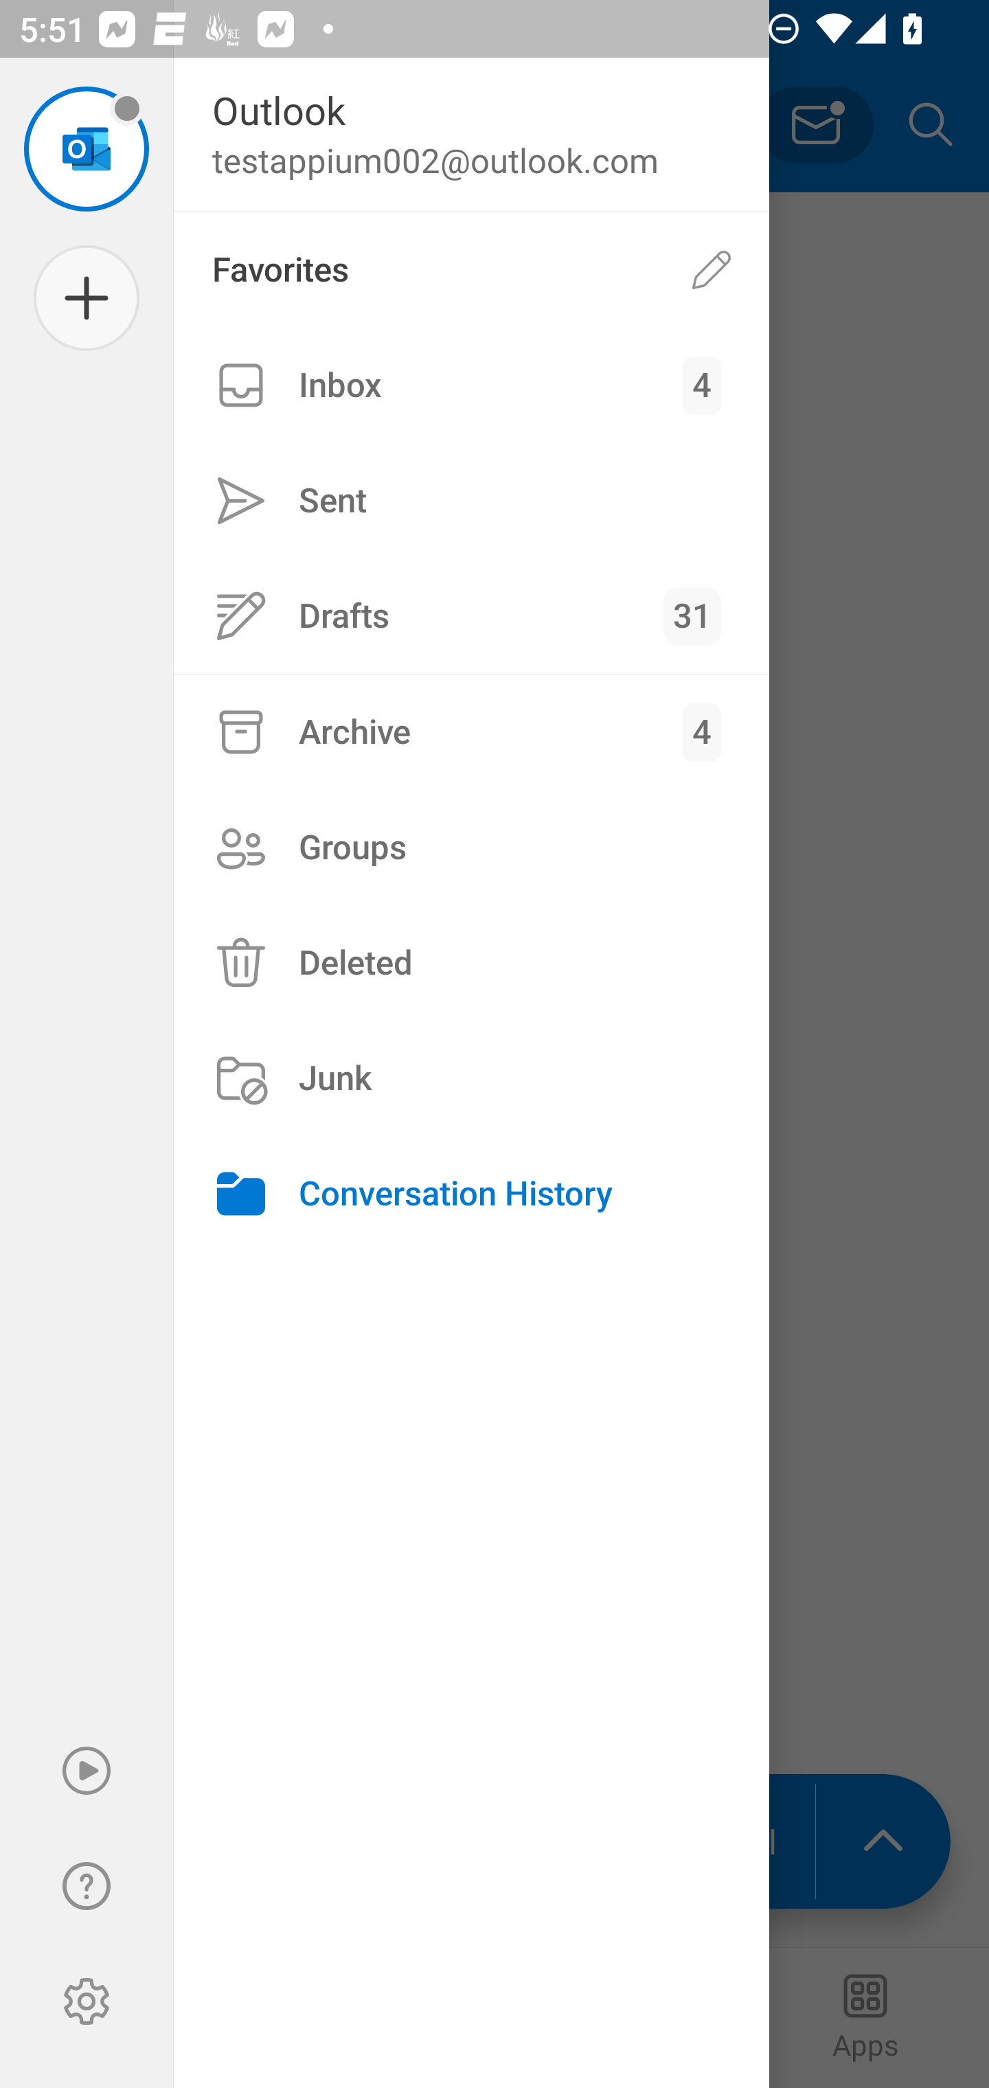  I want to click on Inbox Inbox, 4 unread emails, so click(471, 385).